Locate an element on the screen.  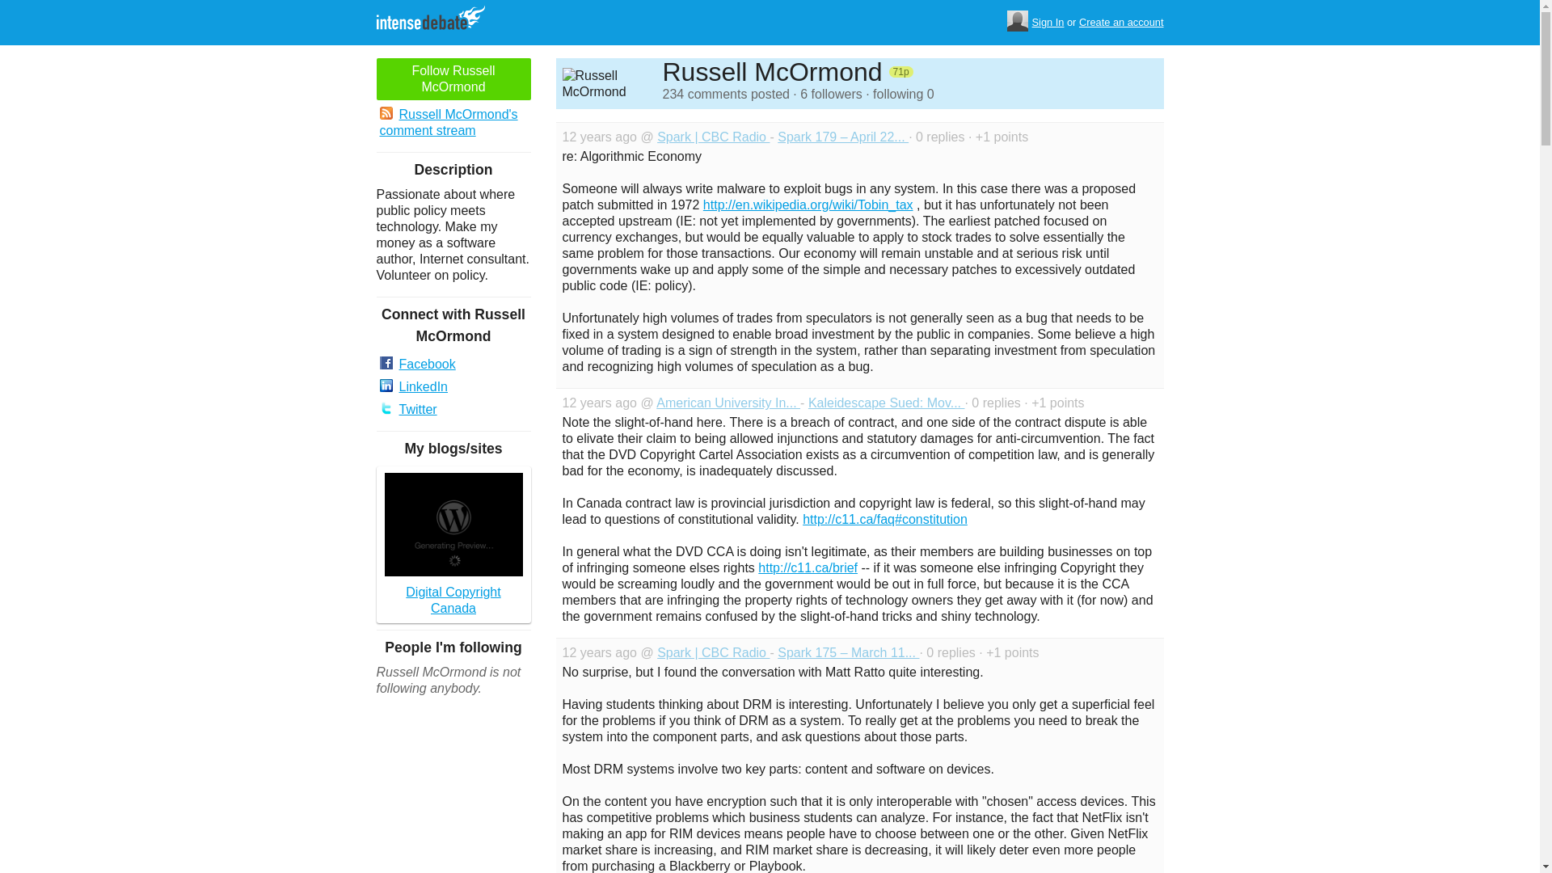
Facebook is located at coordinates (453, 365).